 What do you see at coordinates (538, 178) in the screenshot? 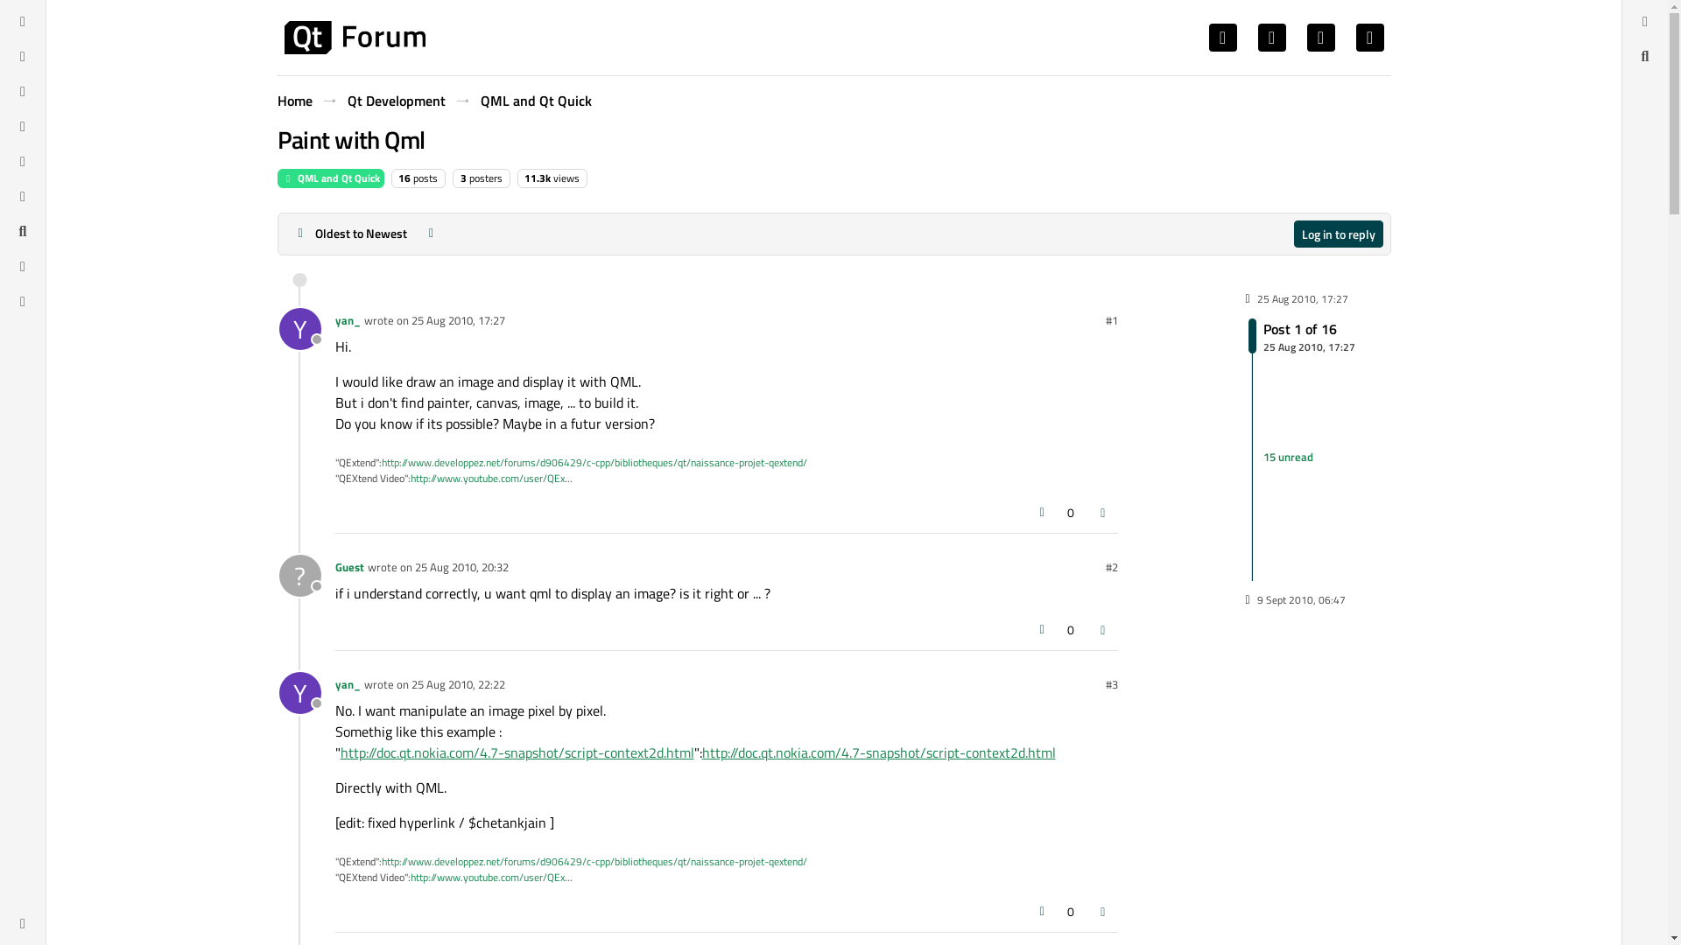
I see `11272` at bounding box center [538, 178].